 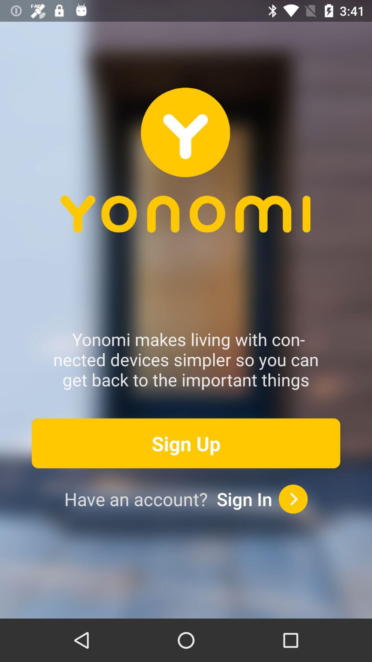 What do you see at coordinates (293, 499) in the screenshot?
I see `sign in` at bounding box center [293, 499].